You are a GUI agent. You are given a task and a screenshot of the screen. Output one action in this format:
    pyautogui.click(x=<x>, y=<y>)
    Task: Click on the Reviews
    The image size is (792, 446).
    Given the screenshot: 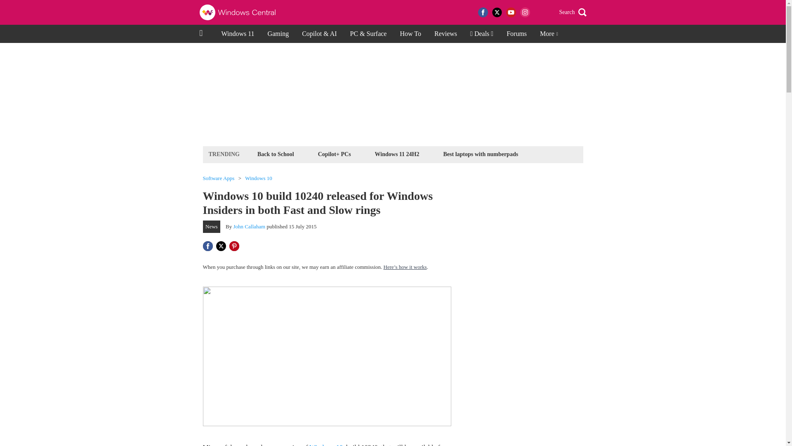 What is the action you would take?
    pyautogui.click(x=445, y=34)
    